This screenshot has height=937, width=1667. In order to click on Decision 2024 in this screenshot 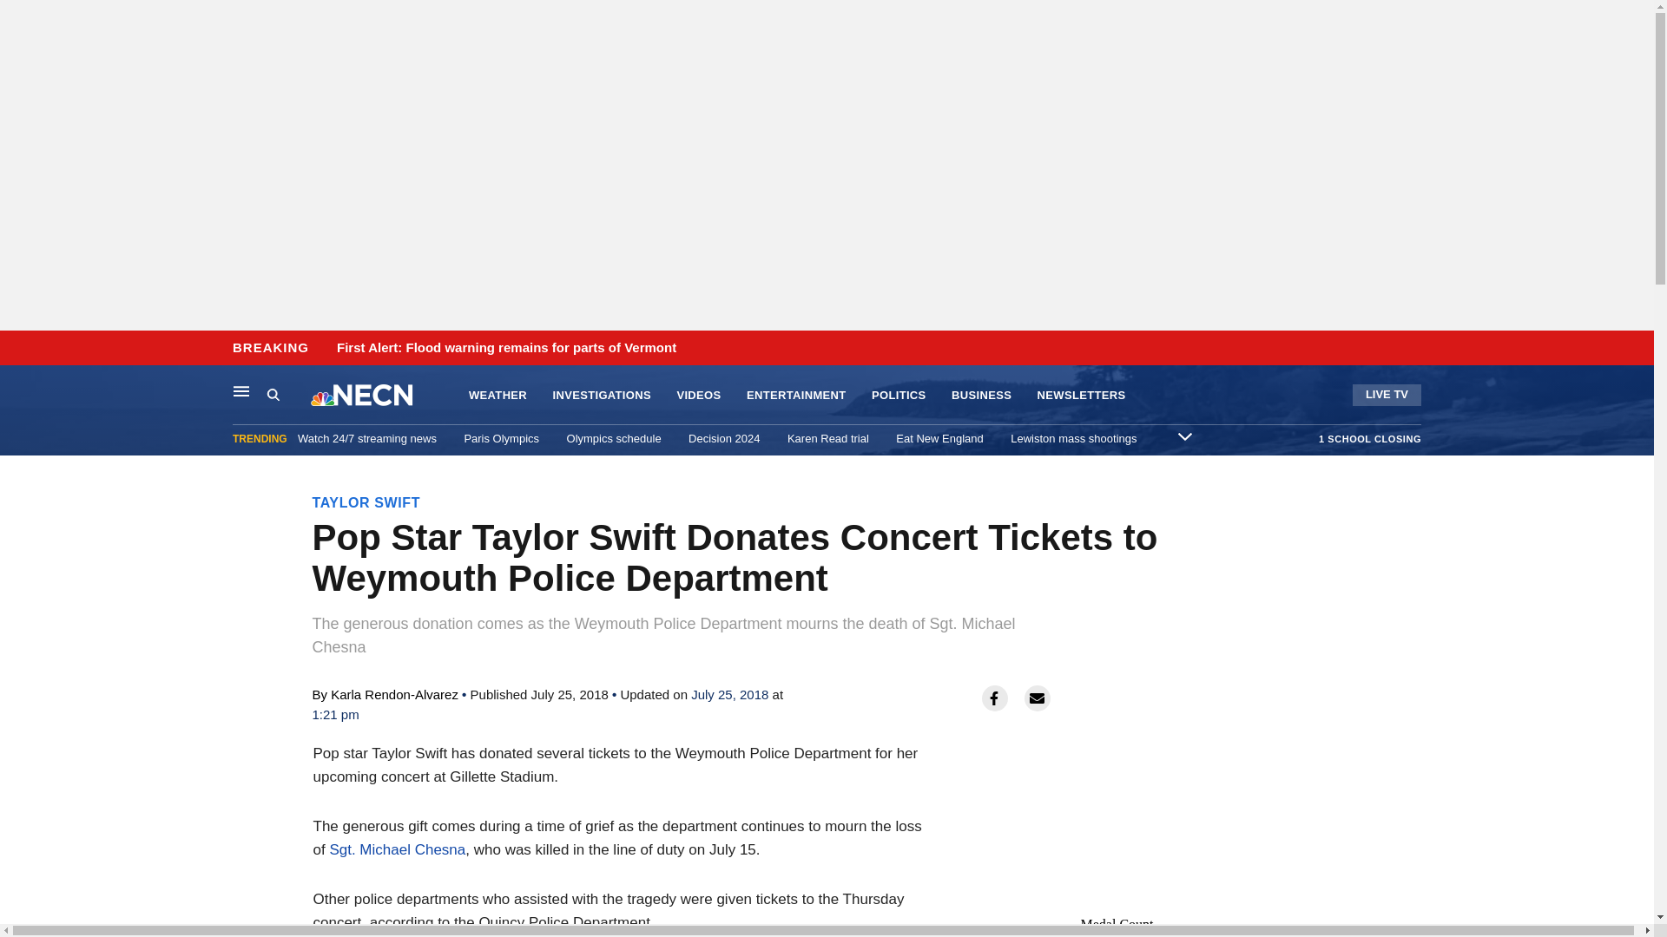, I will do `click(724, 438)`.